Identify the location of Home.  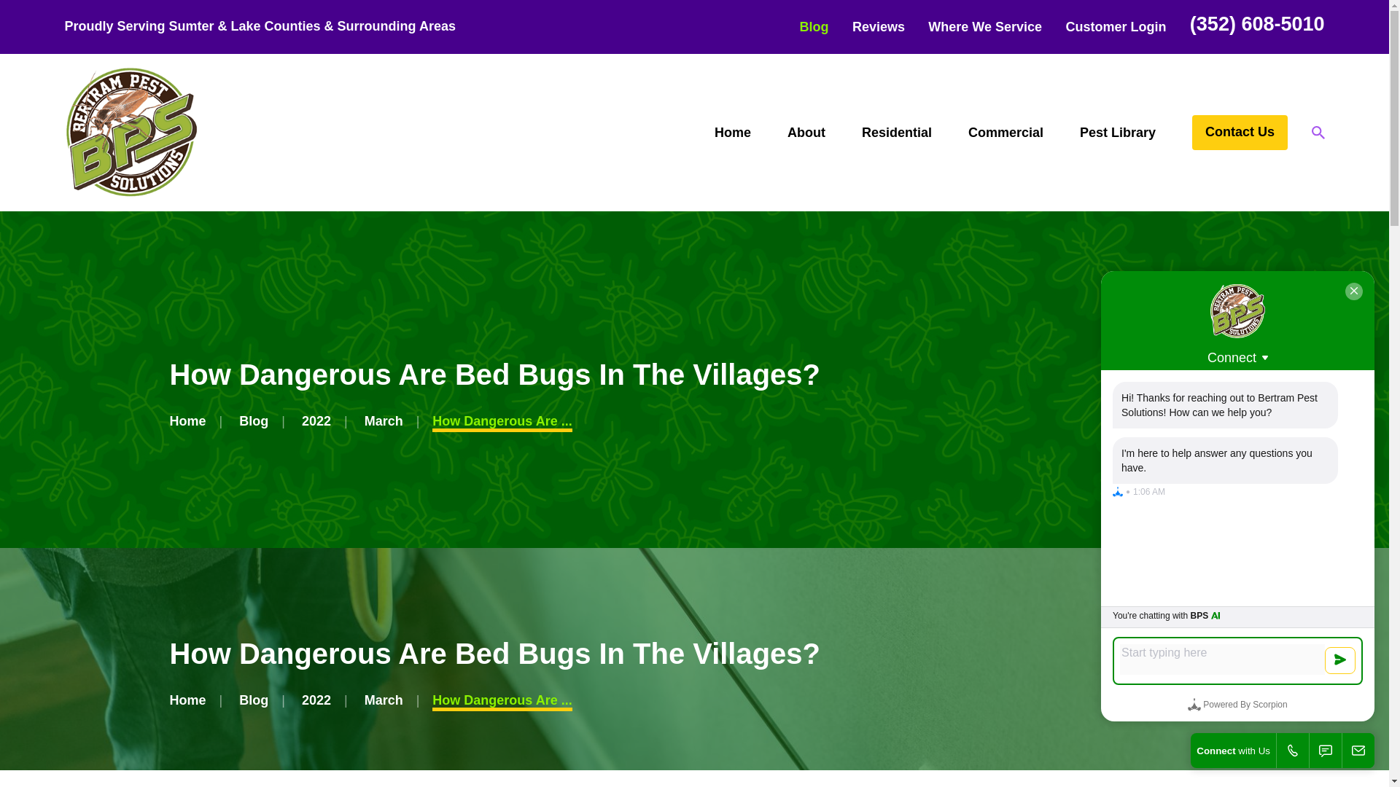
(131, 133).